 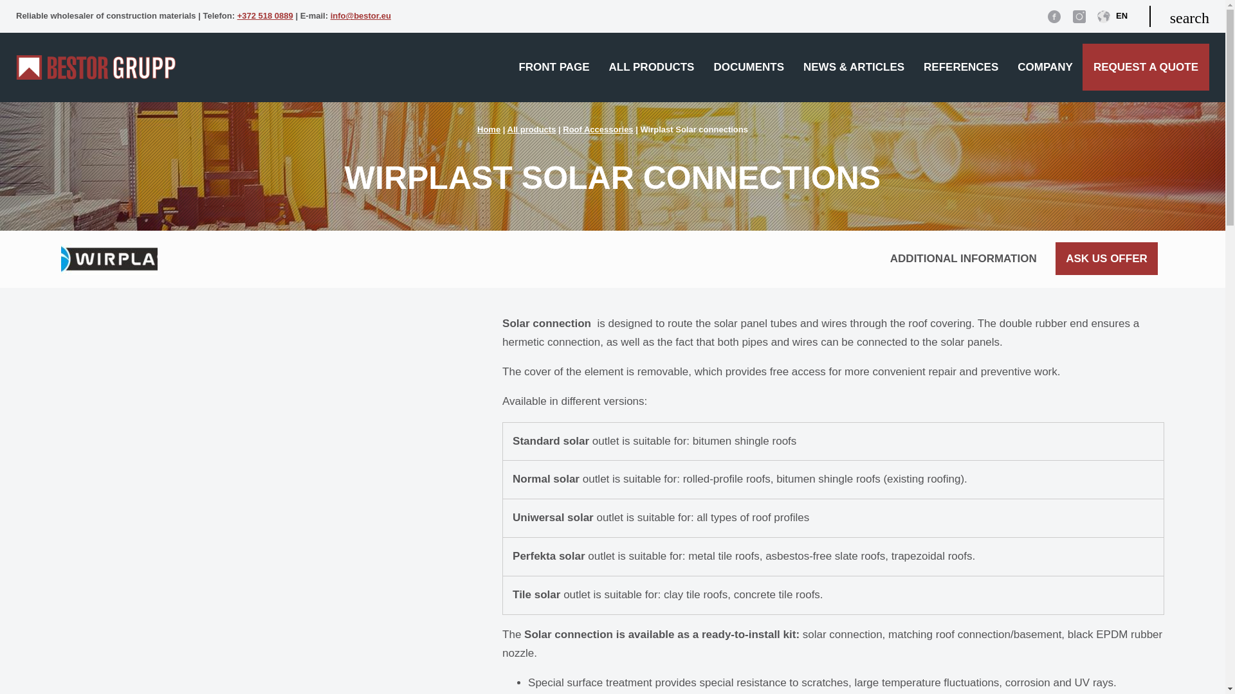 What do you see at coordinates (1112, 19) in the screenshot?
I see `EN` at bounding box center [1112, 19].